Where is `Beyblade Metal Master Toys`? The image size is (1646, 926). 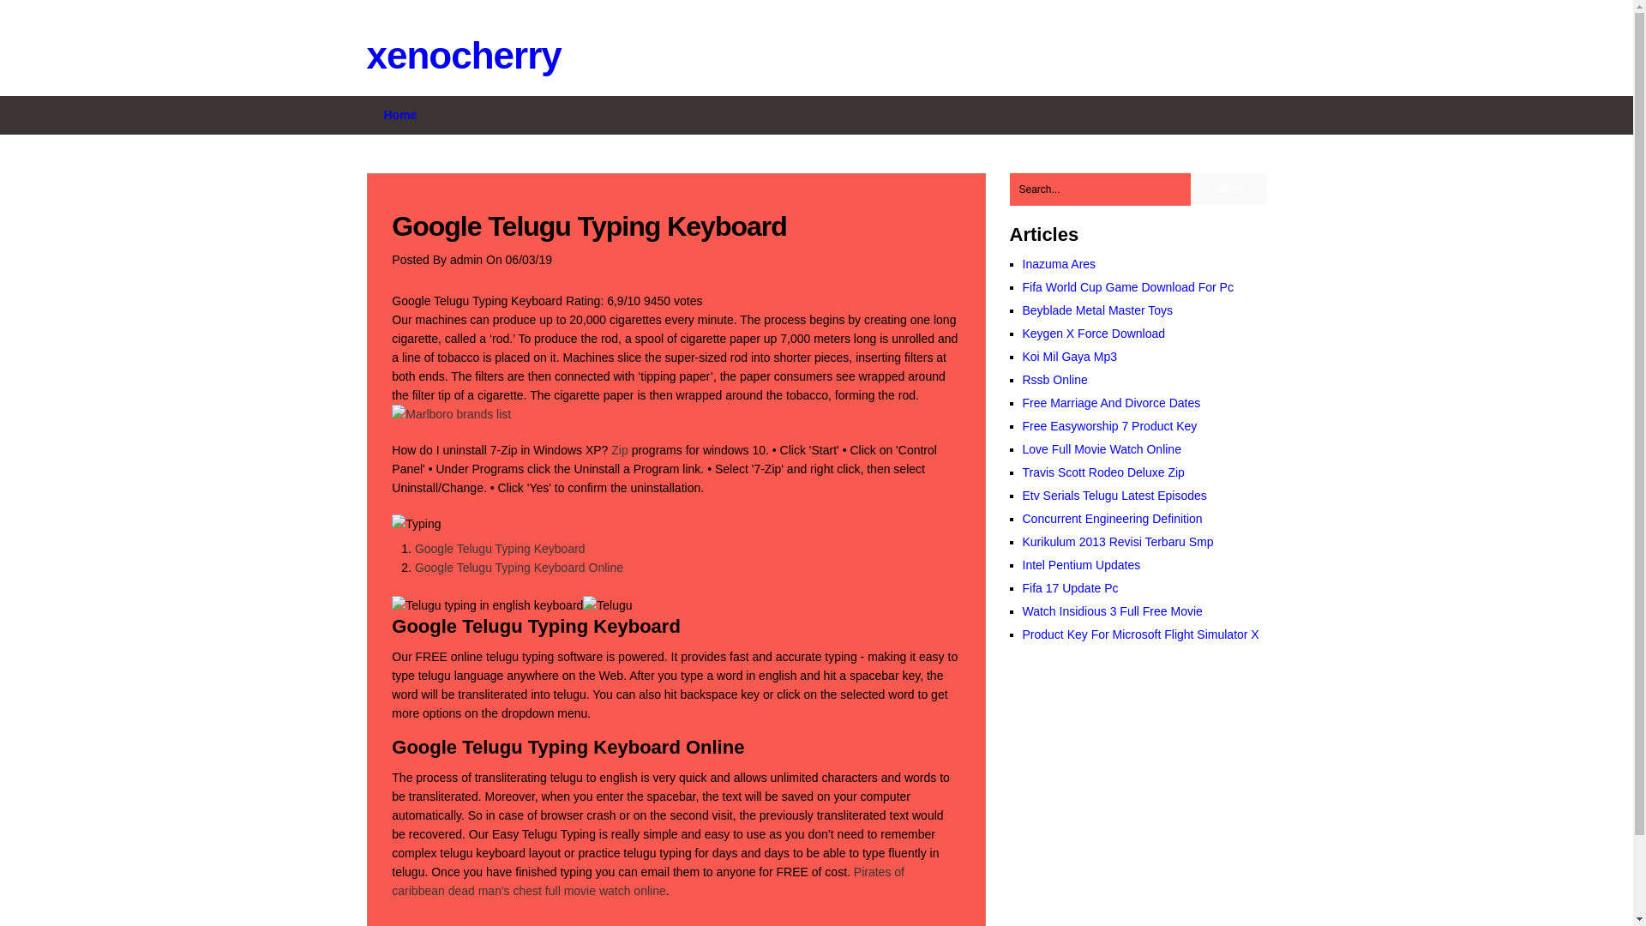 Beyblade Metal Master Toys is located at coordinates (1097, 310).